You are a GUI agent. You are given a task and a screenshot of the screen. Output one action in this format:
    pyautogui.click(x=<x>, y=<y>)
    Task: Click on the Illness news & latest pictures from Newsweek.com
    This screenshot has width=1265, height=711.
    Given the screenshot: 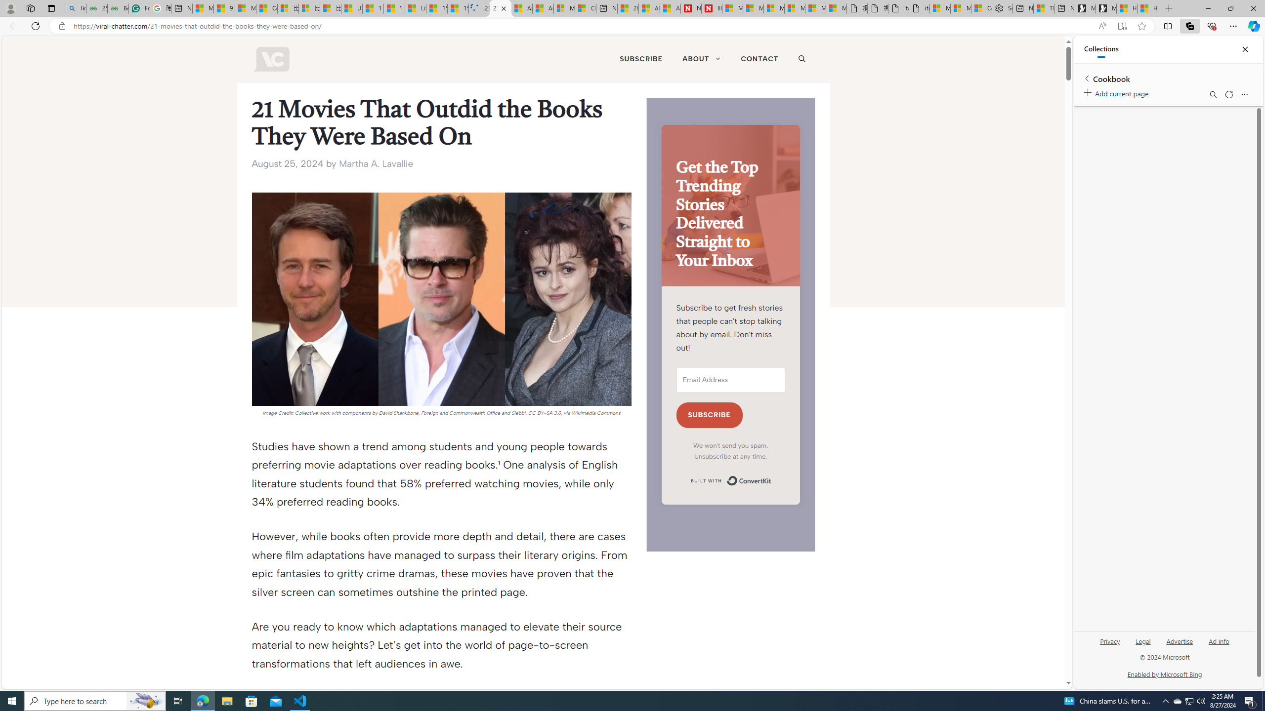 What is the action you would take?
    pyautogui.click(x=712, y=8)
    